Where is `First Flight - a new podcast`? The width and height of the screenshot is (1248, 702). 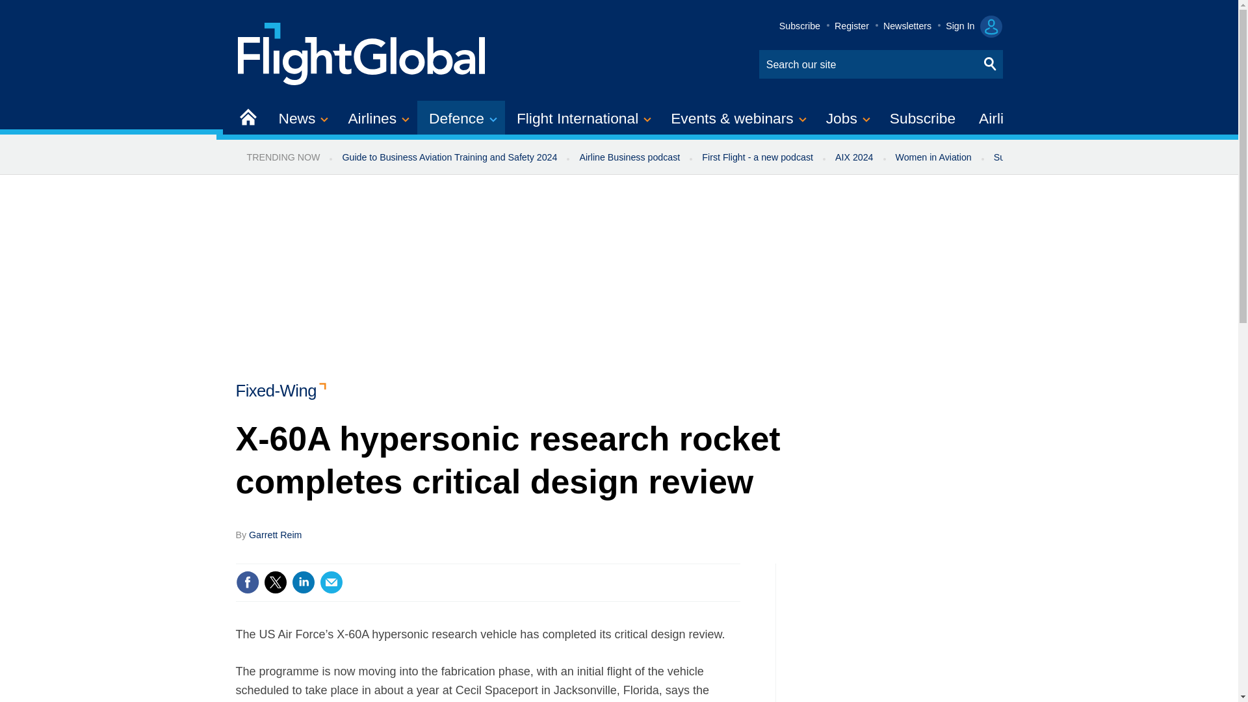 First Flight - a new podcast is located at coordinates (757, 157).